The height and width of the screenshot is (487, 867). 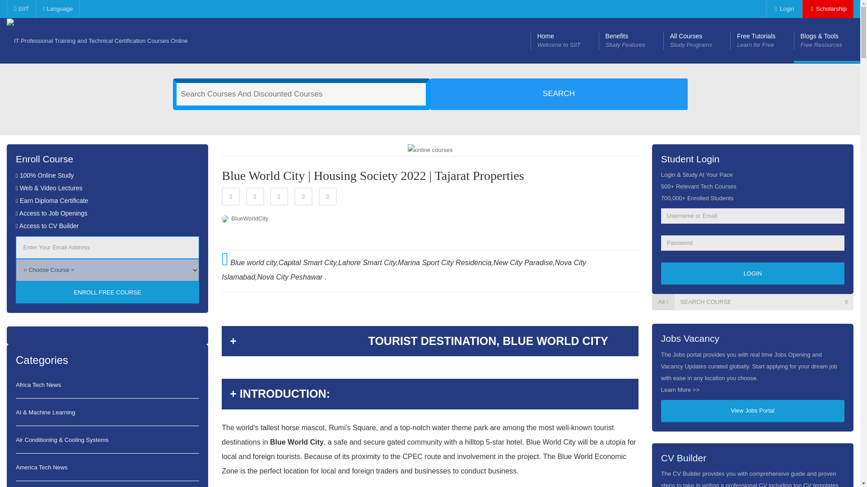 I want to click on Email this, so click(x=762, y=41).